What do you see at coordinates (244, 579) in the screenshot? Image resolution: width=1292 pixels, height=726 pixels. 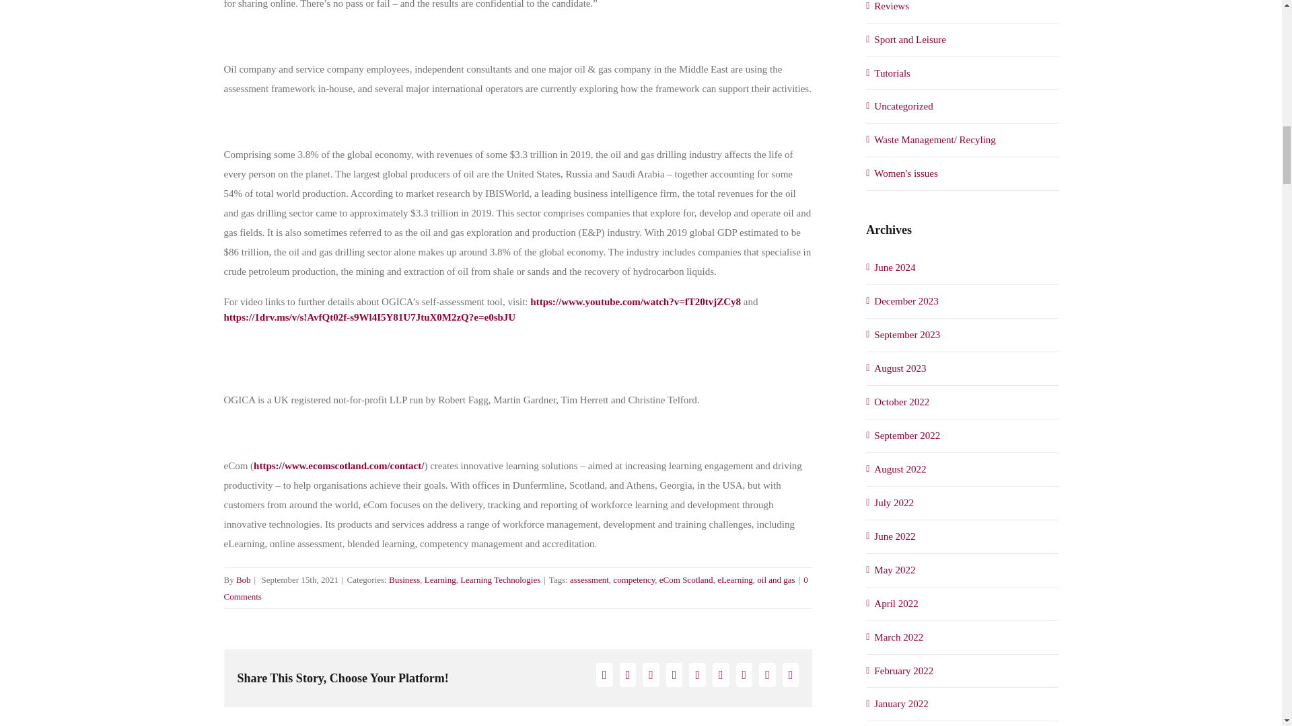 I see `Bob` at bounding box center [244, 579].